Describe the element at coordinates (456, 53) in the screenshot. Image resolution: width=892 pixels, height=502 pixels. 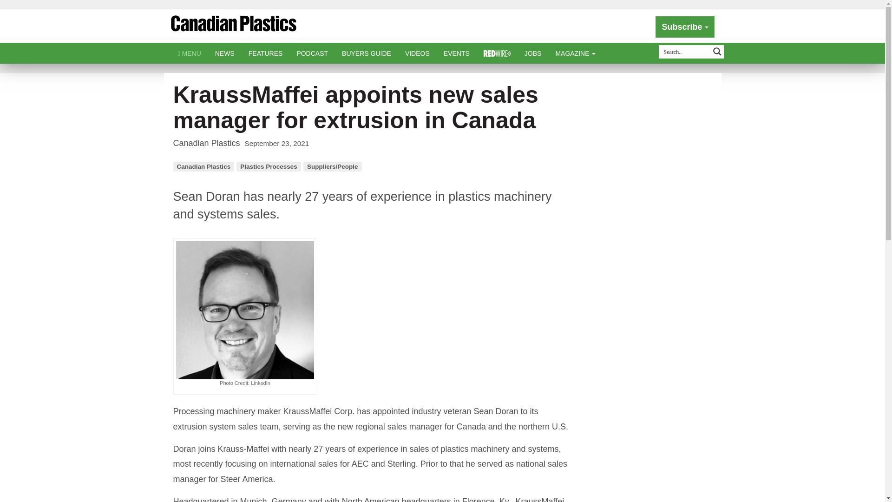
I see `EVENTS` at that location.